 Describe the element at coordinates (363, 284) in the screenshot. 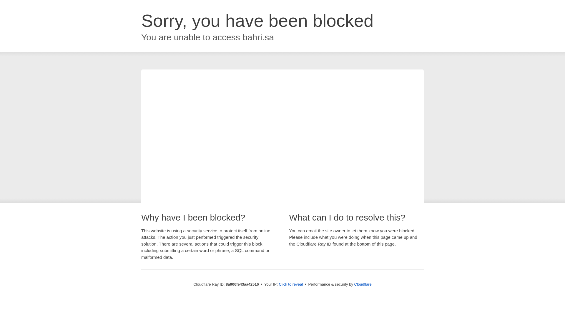

I see `Cloudflare` at that location.